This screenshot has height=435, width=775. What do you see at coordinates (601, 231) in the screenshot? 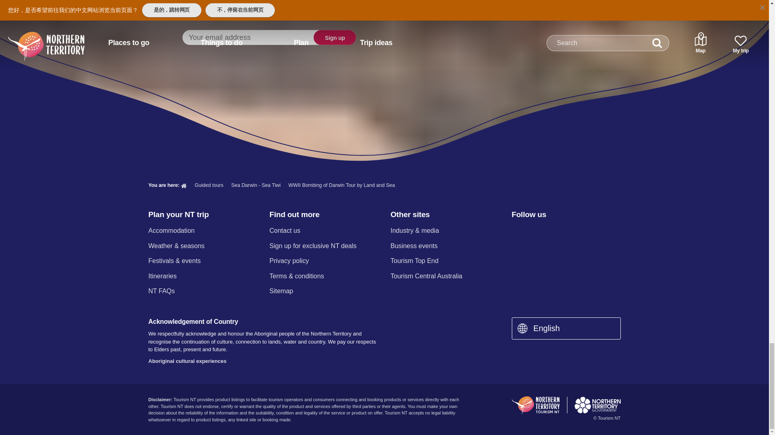
I see `Trip Advisor` at bounding box center [601, 231].